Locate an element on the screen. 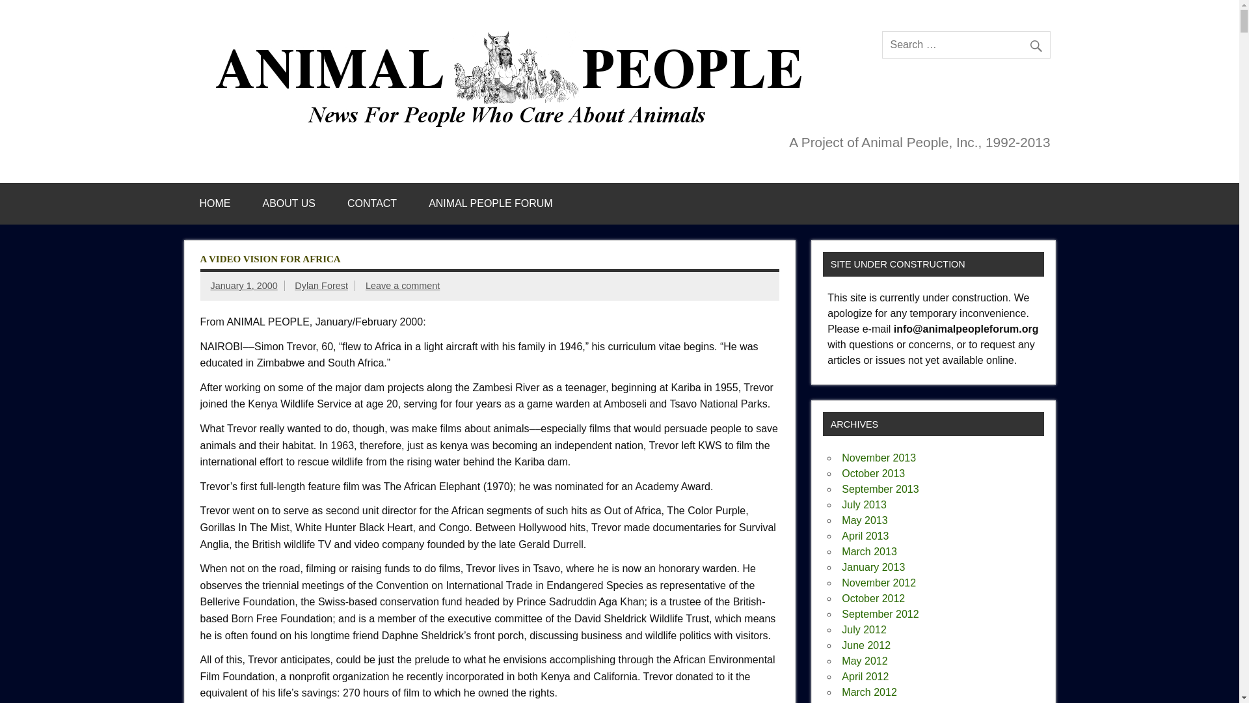  July 2013 is located at coordinates (864, 504).